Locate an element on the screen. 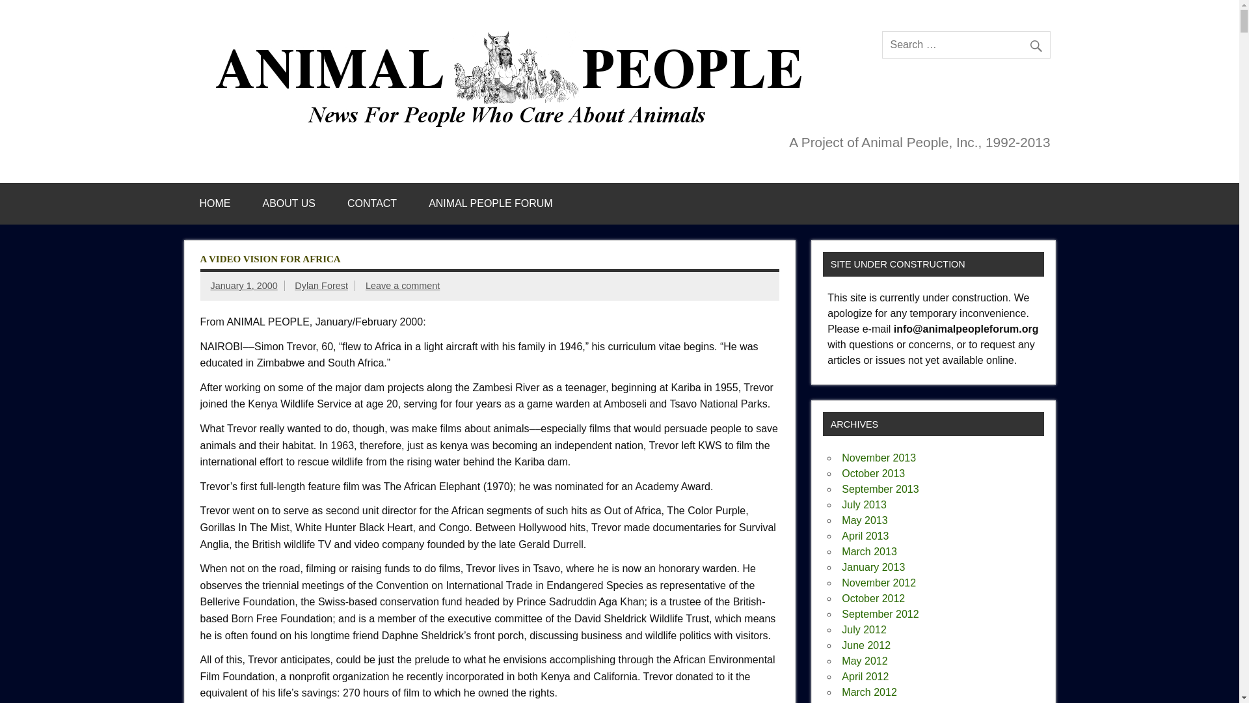  July 2013 is located at coordinates (864, 504).